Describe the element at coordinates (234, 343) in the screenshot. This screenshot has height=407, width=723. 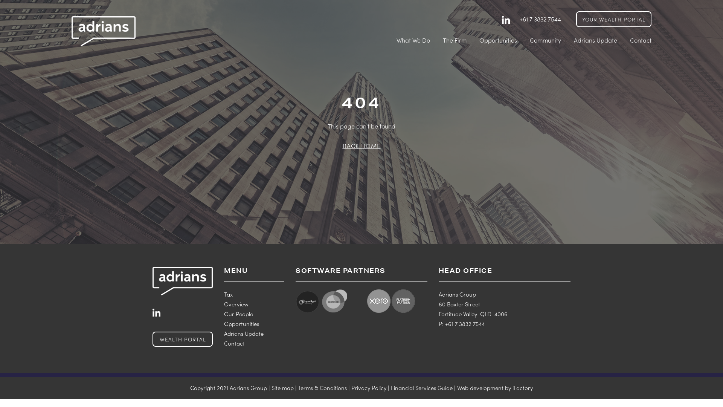
I see `Contact` at that location.